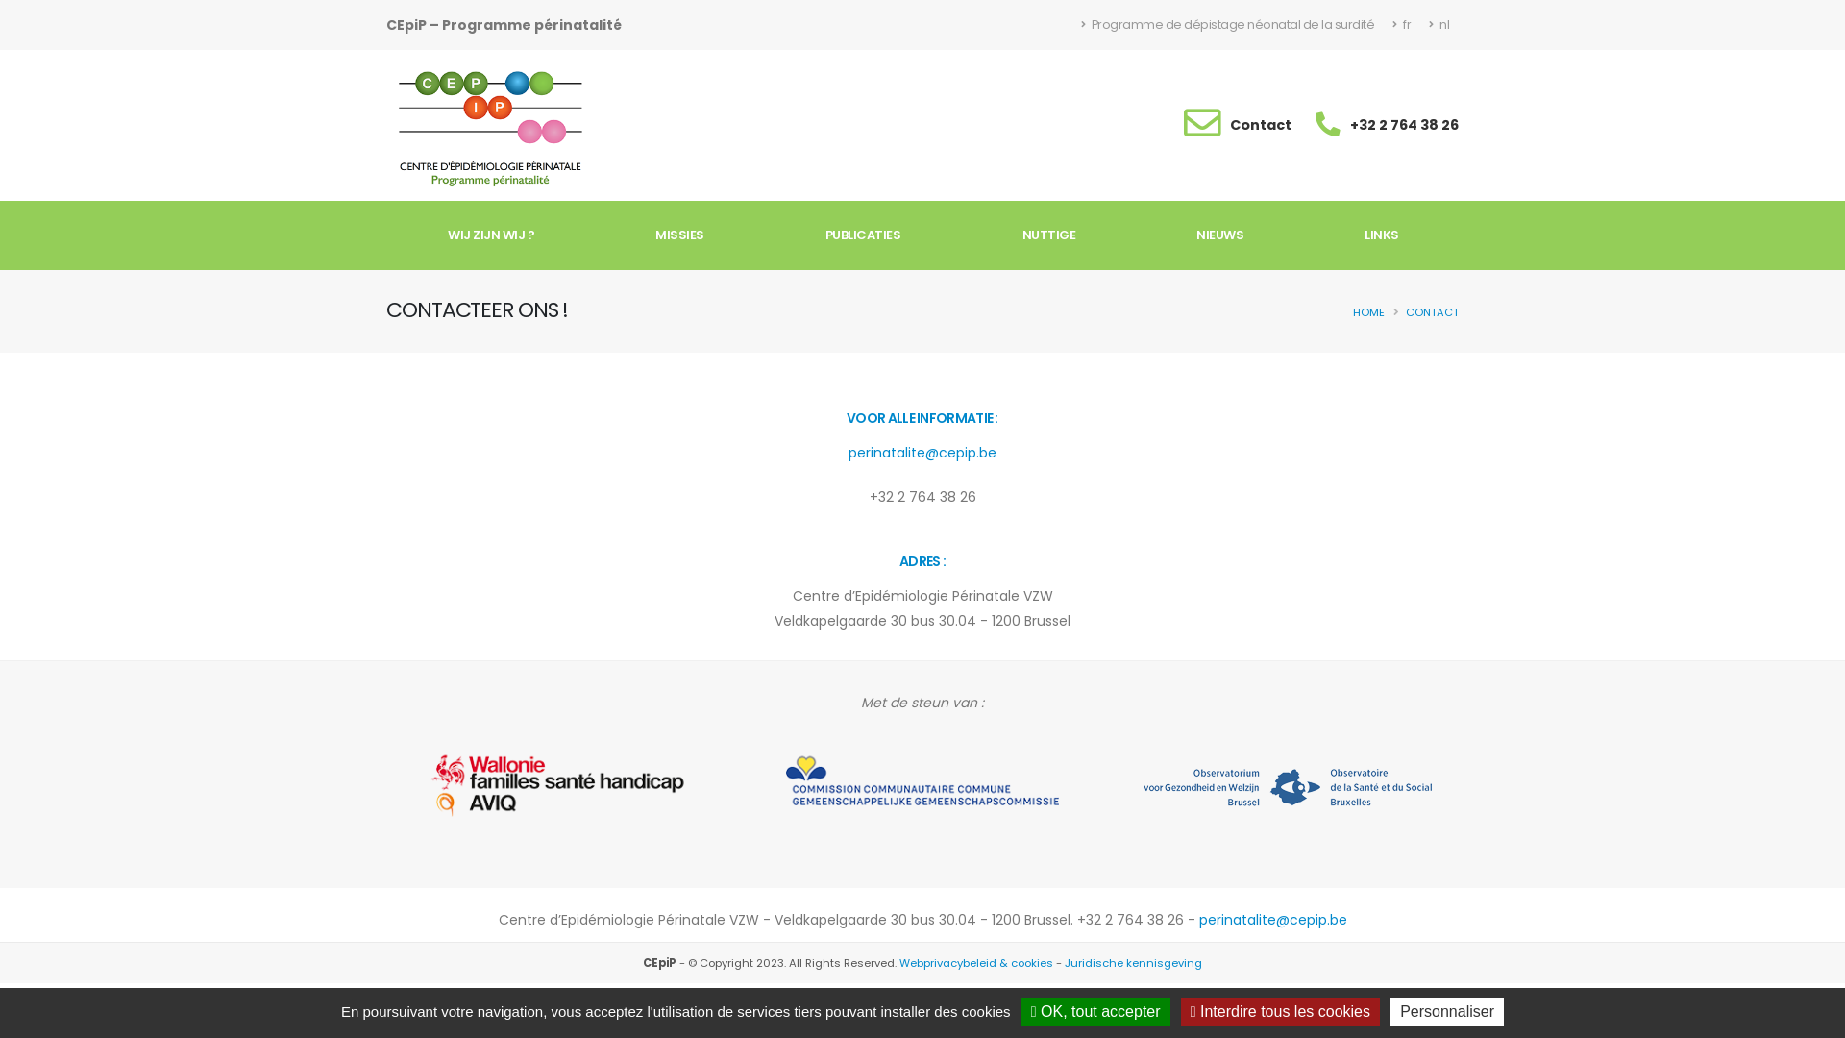 Image resolution: width=1845 pixels, height=1038 pixels. I want to click on CONTACT, so click(1432, 312).